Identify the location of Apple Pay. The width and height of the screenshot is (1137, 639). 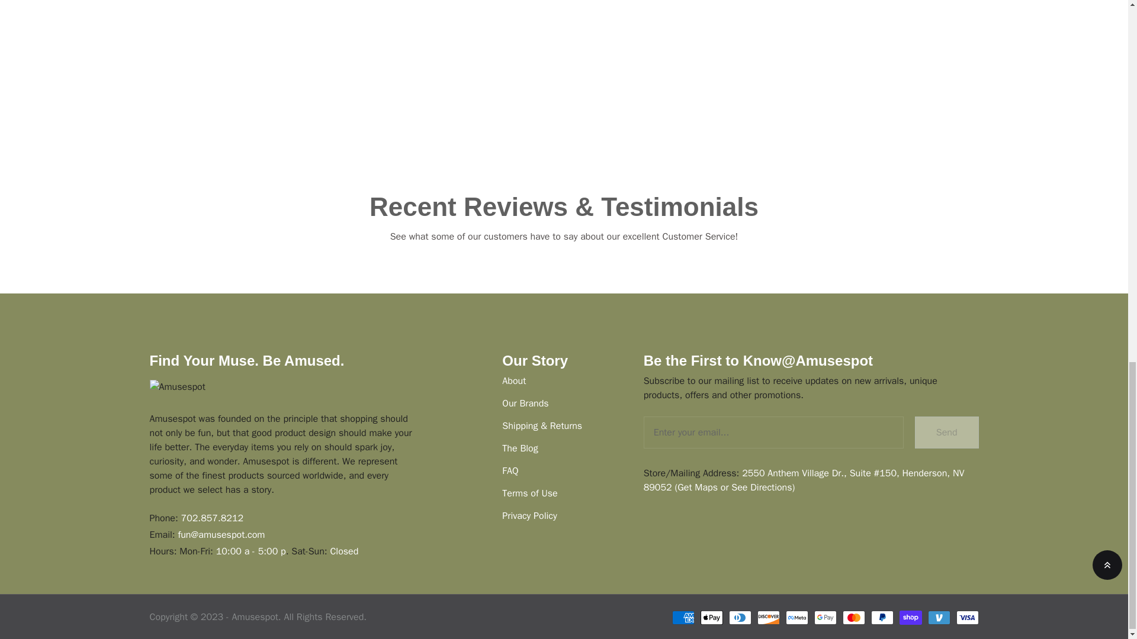
(711, 618).